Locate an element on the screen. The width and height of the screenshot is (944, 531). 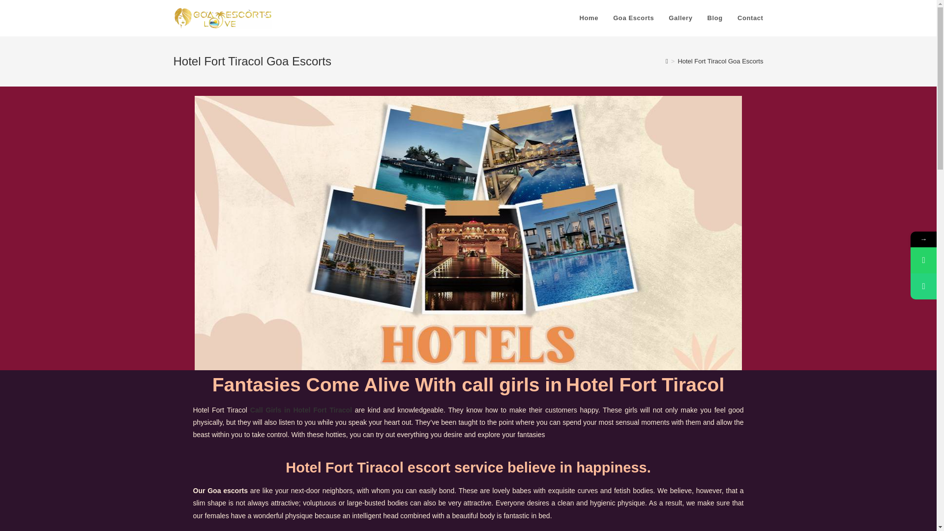
Call Girls in Hotel Fort Tiracol is located at coordinates (301, 410).